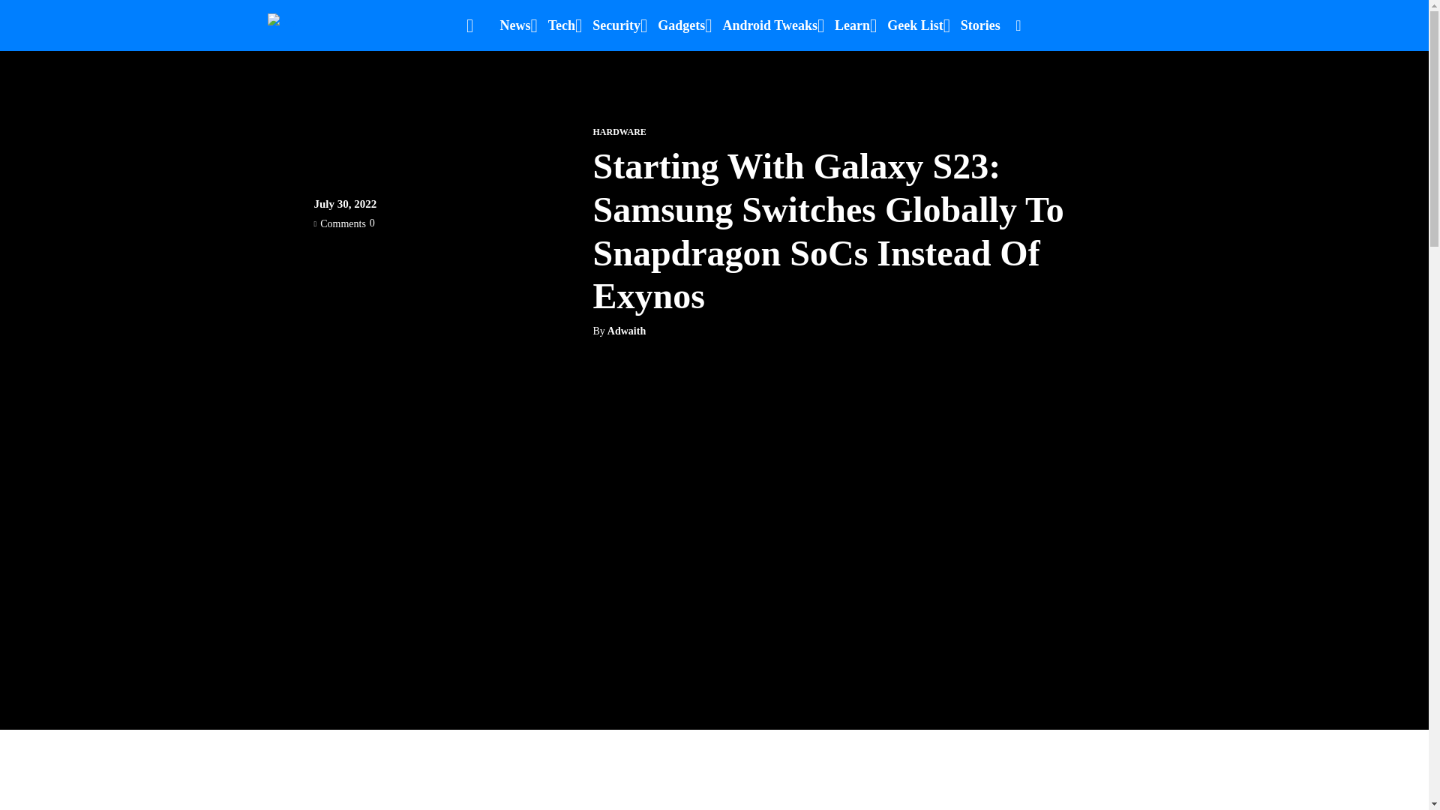 The image size is (1440, 810). I want to click on Learn, so click(852, 25).